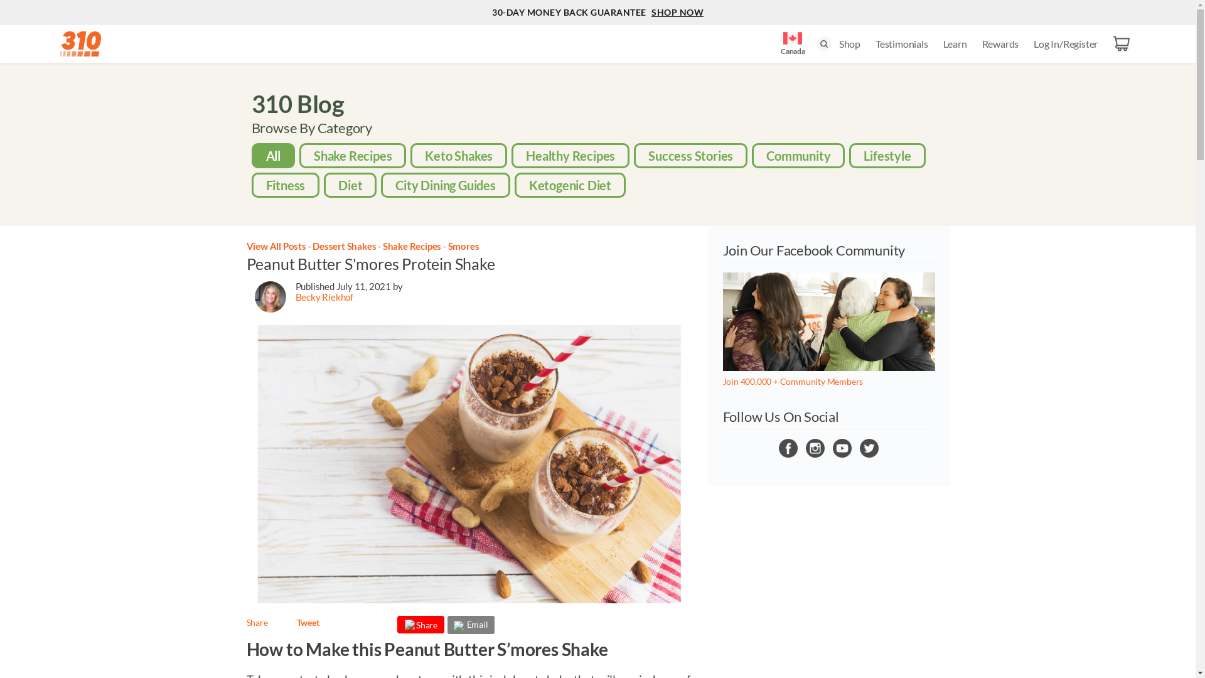 This screenshot has height=678, width=1205. I want to click on City Dining Guides, so click(446, 185).